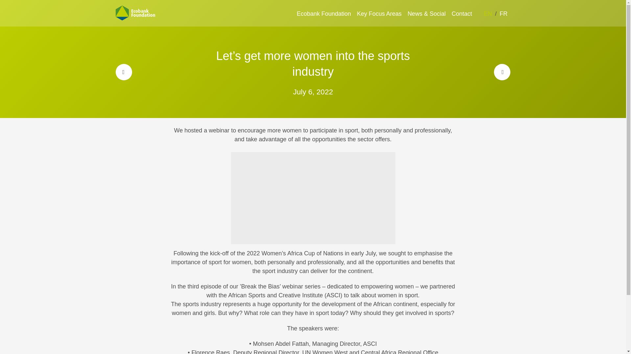  What do you see at coordinates (462, 14) in the screenshot?
I see `Contact` at bounding box center [462, 14].